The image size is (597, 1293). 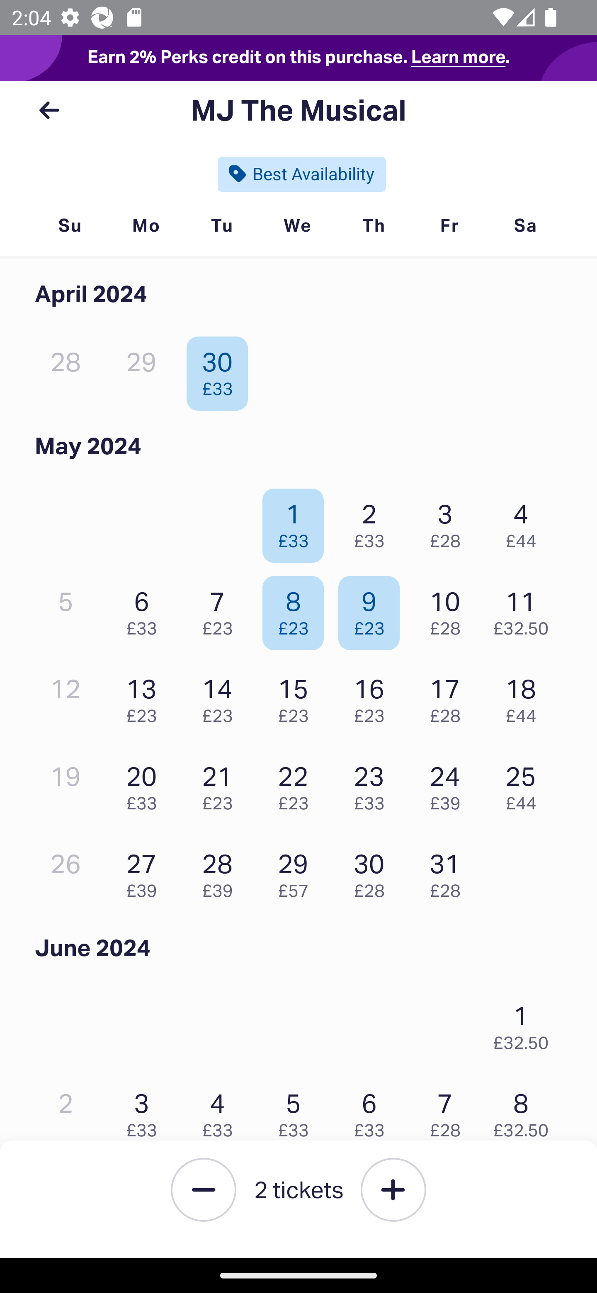 What do you see at coordinates (525, 697) in the screenshot?
I see `18 £44` at bounding box center [525, 697].